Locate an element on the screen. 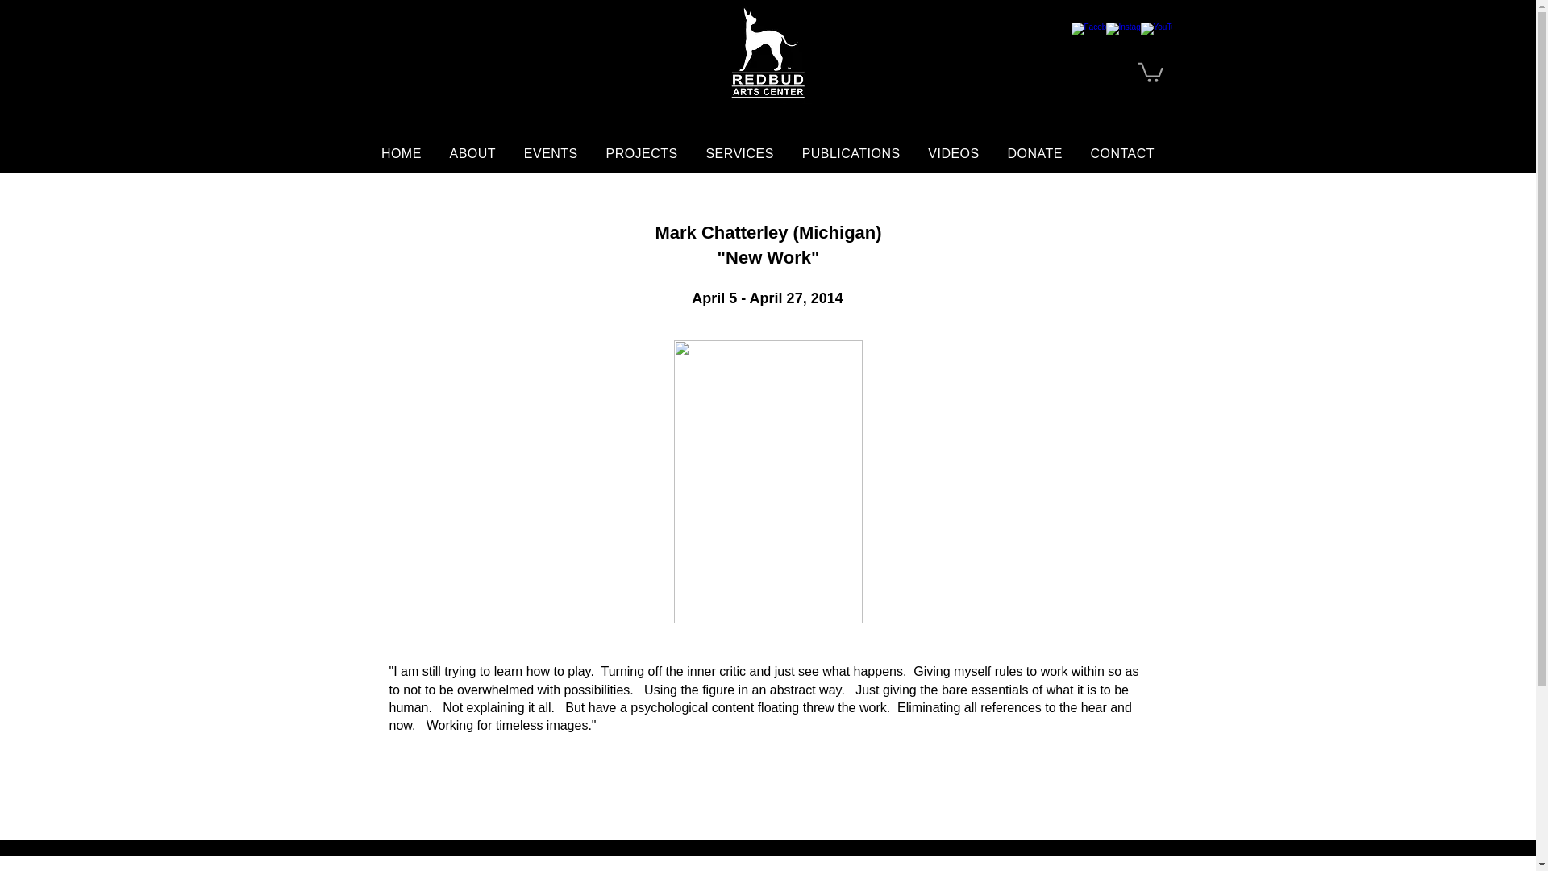  VIDEOS is located at coordinates (953, 153).